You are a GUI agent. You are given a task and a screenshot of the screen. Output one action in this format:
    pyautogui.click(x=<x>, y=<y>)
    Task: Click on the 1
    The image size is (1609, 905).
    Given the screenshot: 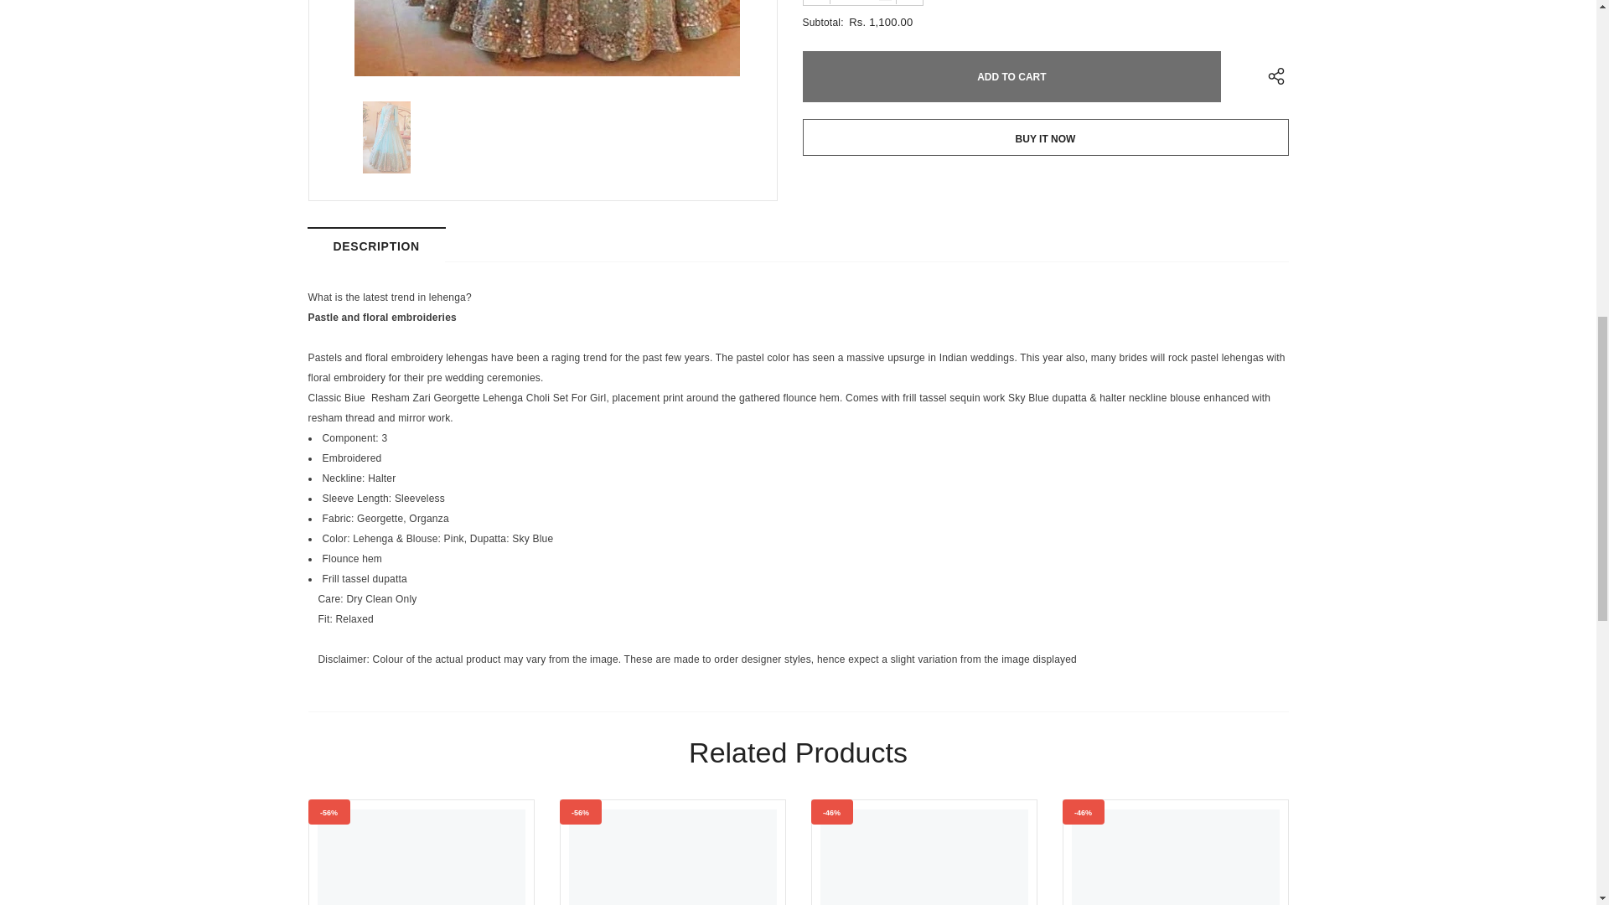 What is the action you would take?
    pyautogui.click(x=861, y=3)
    